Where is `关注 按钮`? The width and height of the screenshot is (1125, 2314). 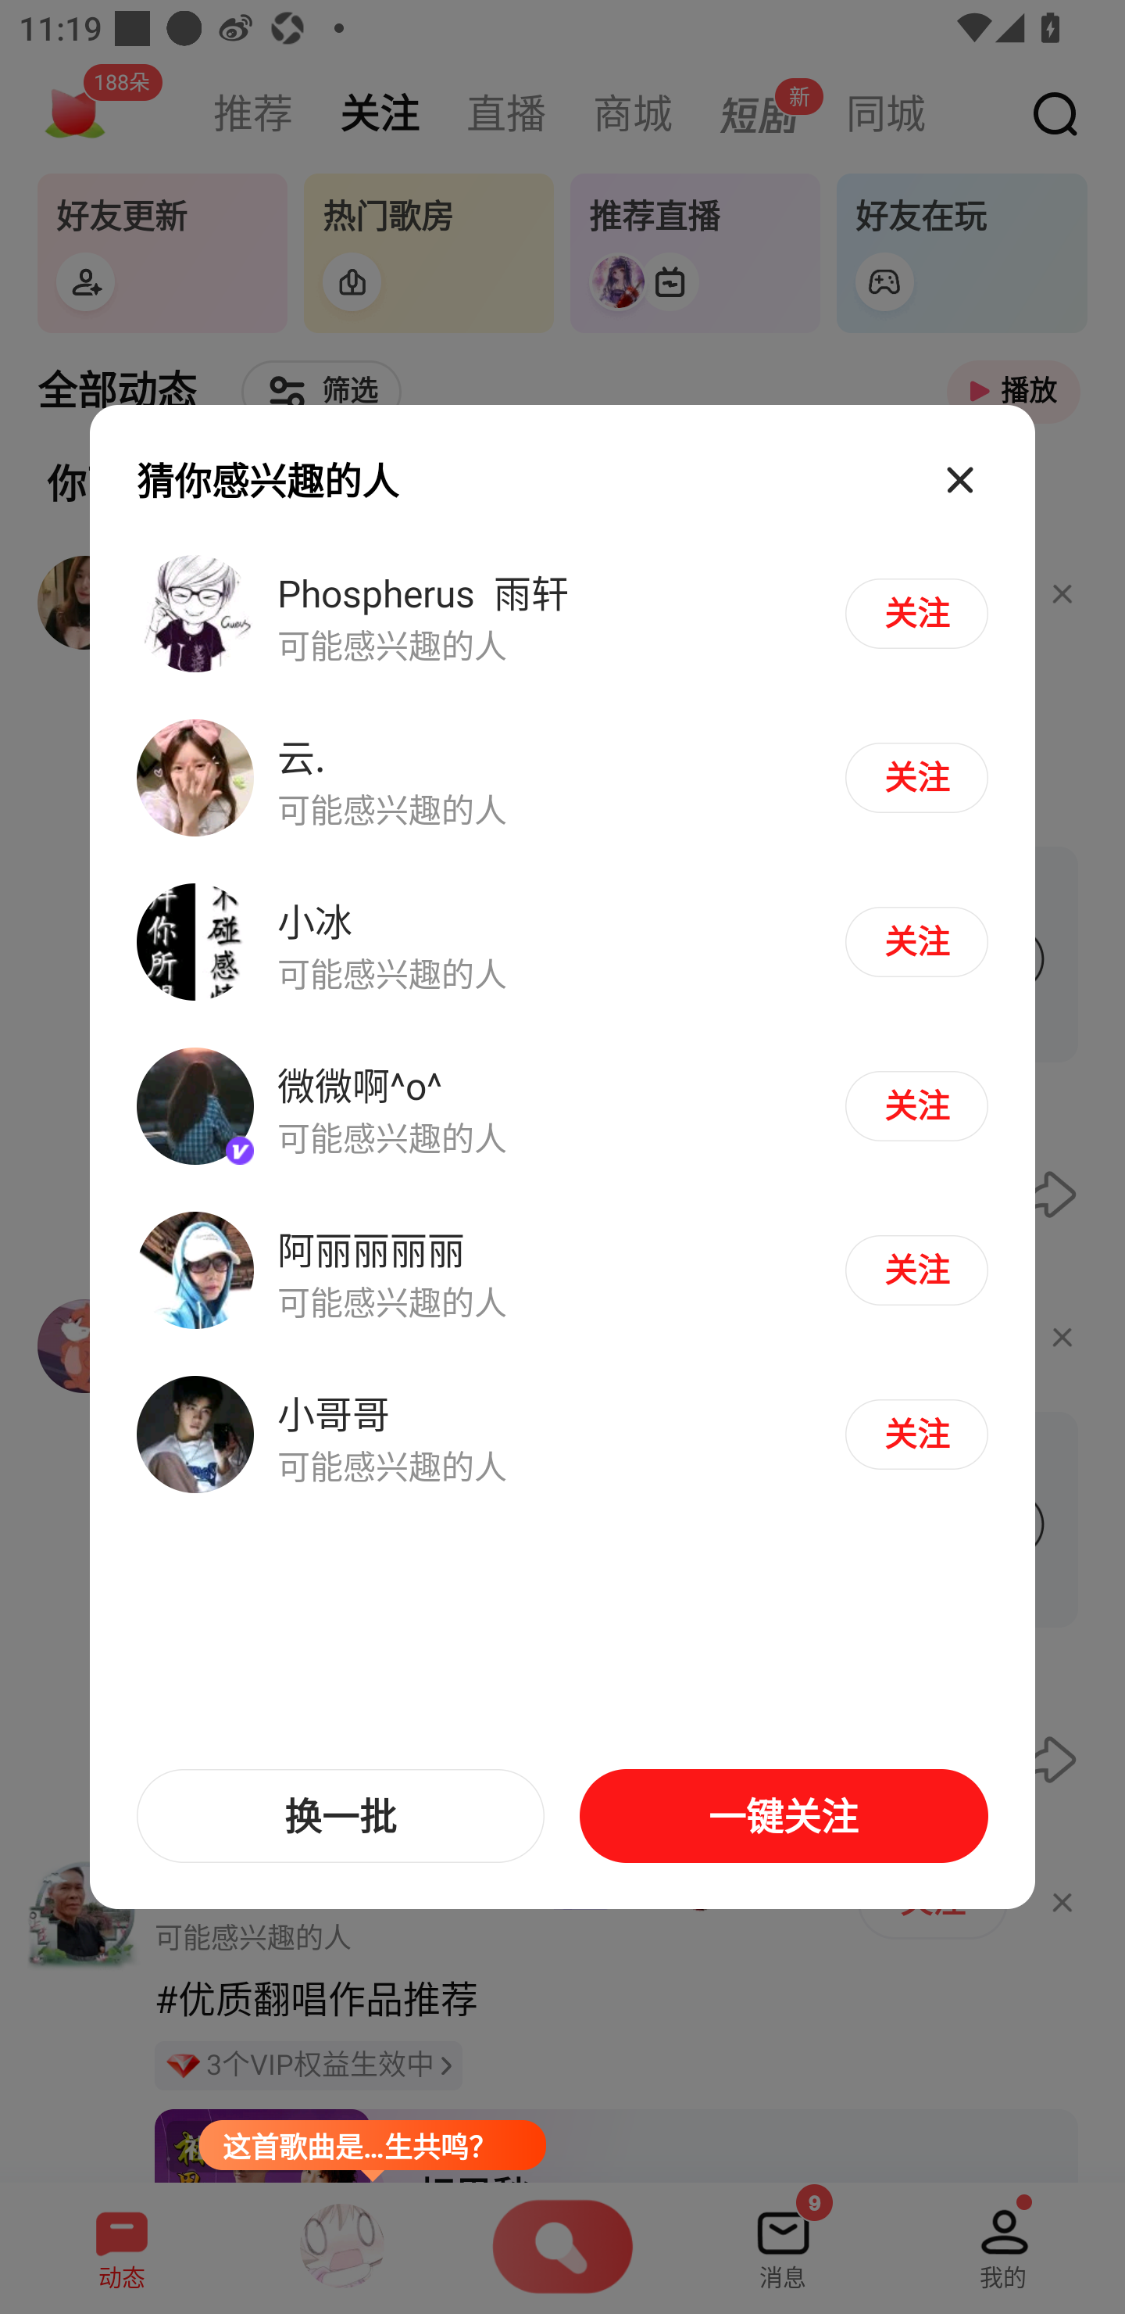
关注 按钮 is located at coordinates (916, 777).